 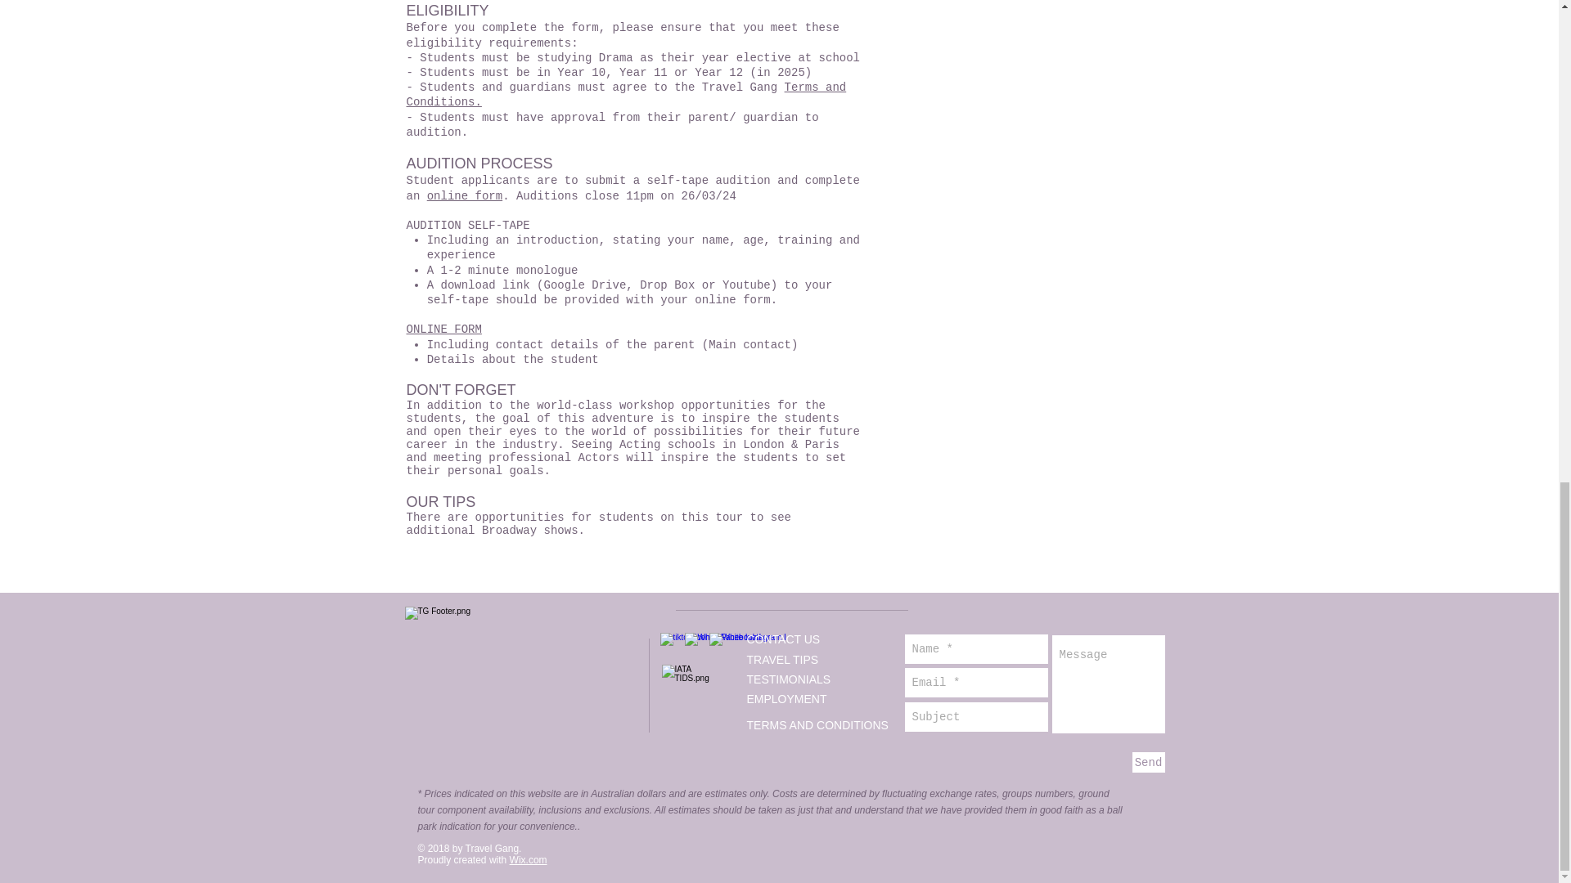 I want to click on CONTACT US, so click(x=783, y=639).